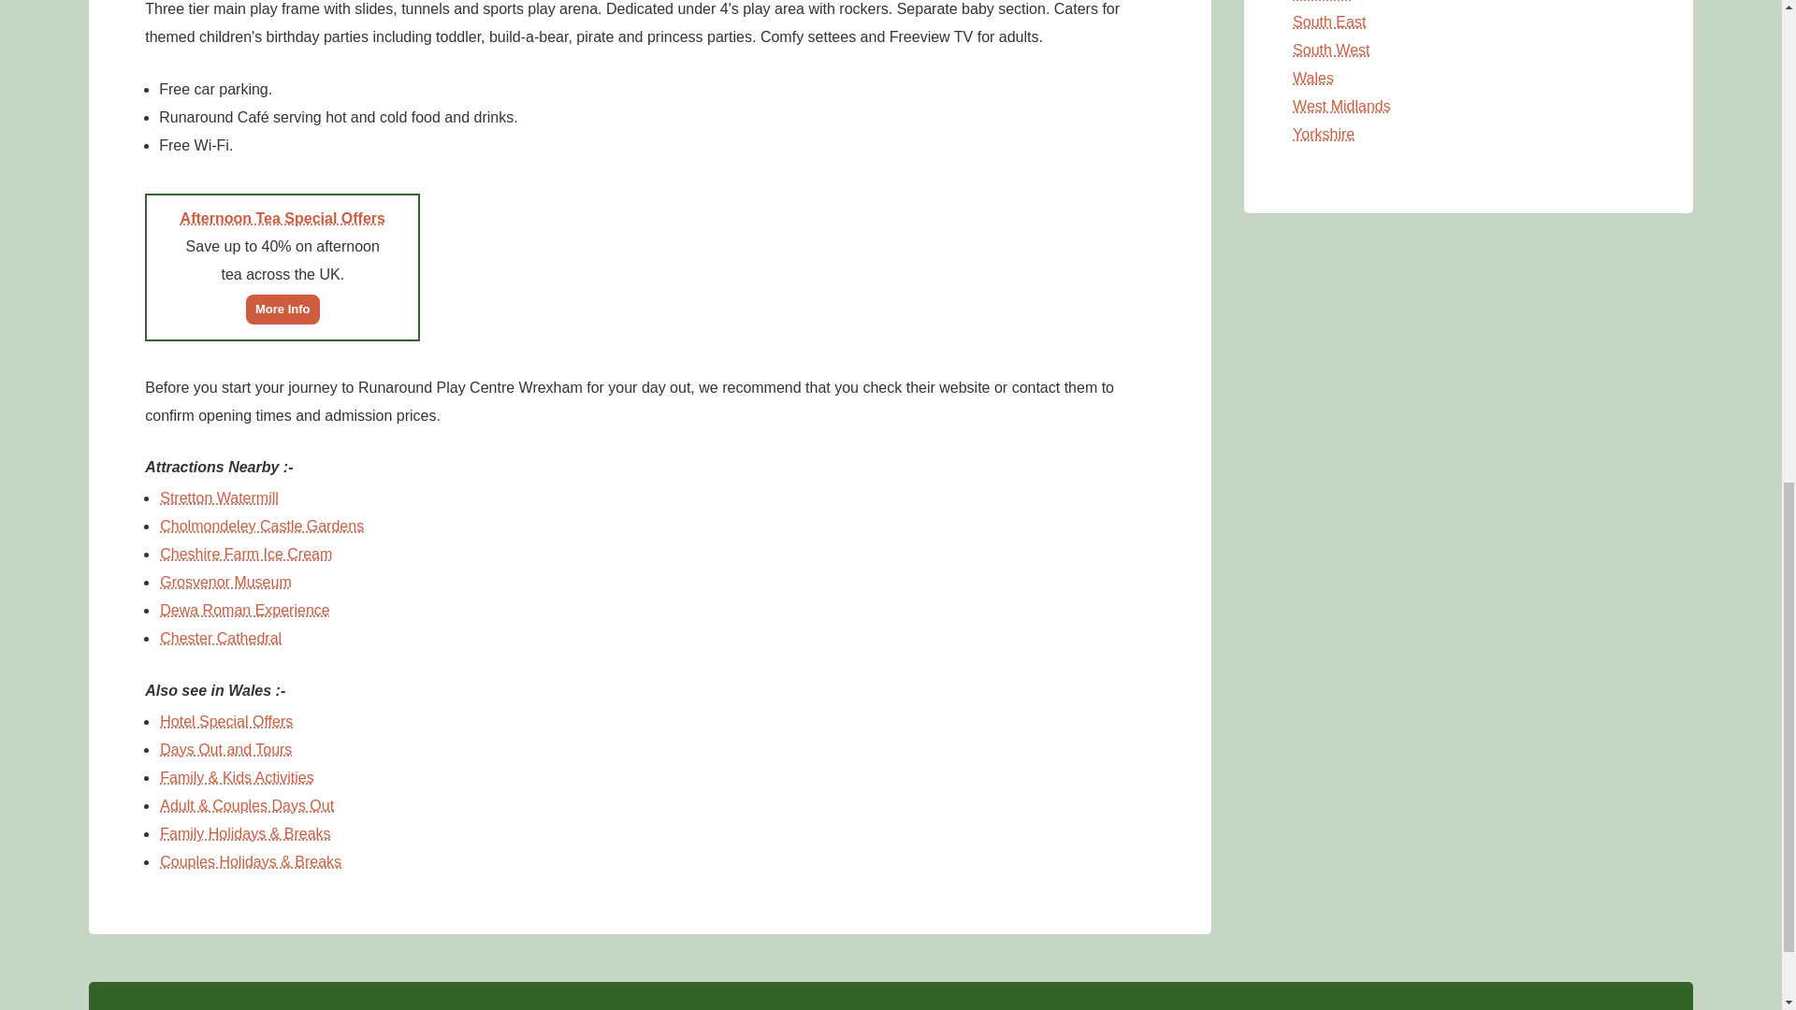  Describe the element at coordinates (282, 217) in the screenshot. I see `Afternoon Tea Special Offers` at that location.